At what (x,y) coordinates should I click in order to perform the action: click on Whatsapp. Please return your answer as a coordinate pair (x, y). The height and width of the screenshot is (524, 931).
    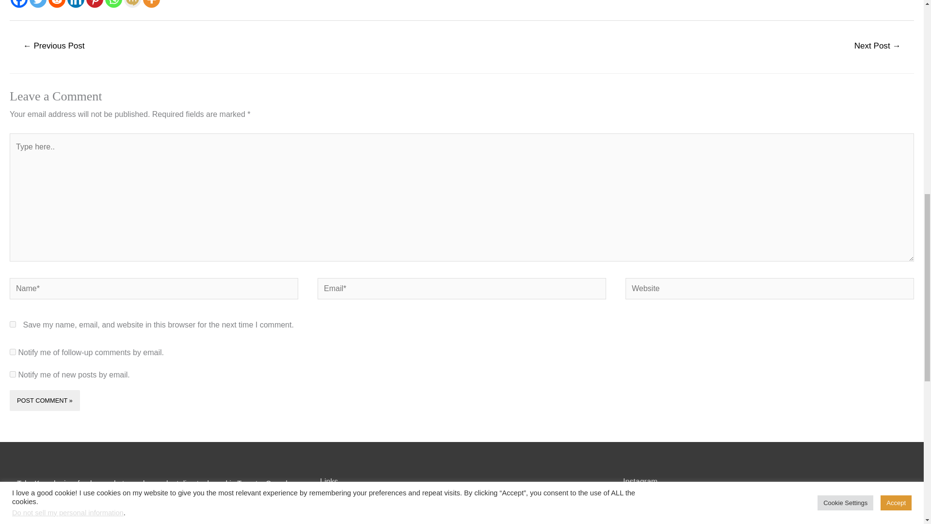
    Looking at the image, I should click on (113, 4).